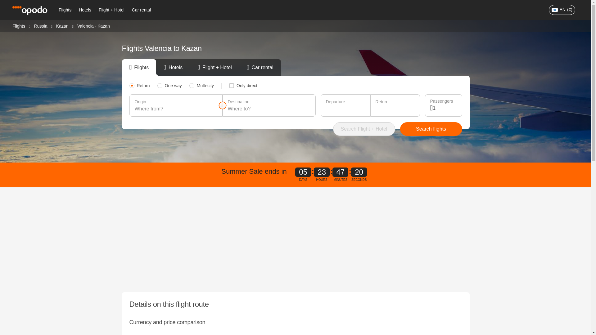 The image size is (596, 335). Describe the element at coordinates (141, 10) in the screenshot. I see `Car rental` at that location.